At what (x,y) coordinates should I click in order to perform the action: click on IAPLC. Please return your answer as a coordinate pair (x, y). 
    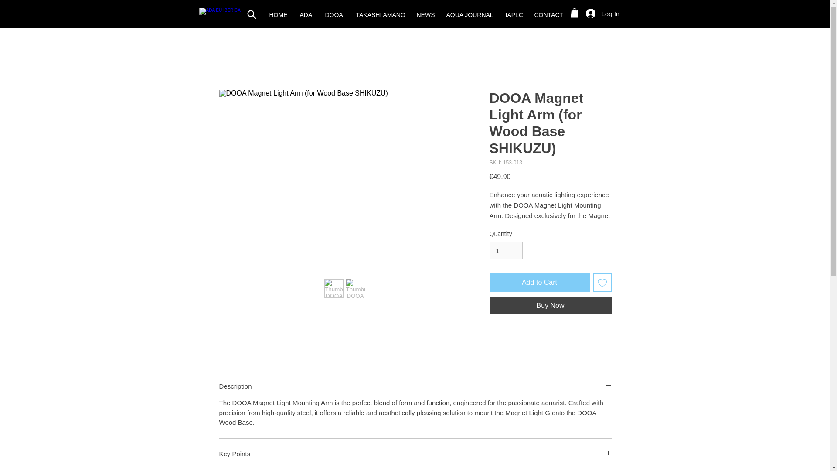
    Looking at the image, I should click on (513, 15).